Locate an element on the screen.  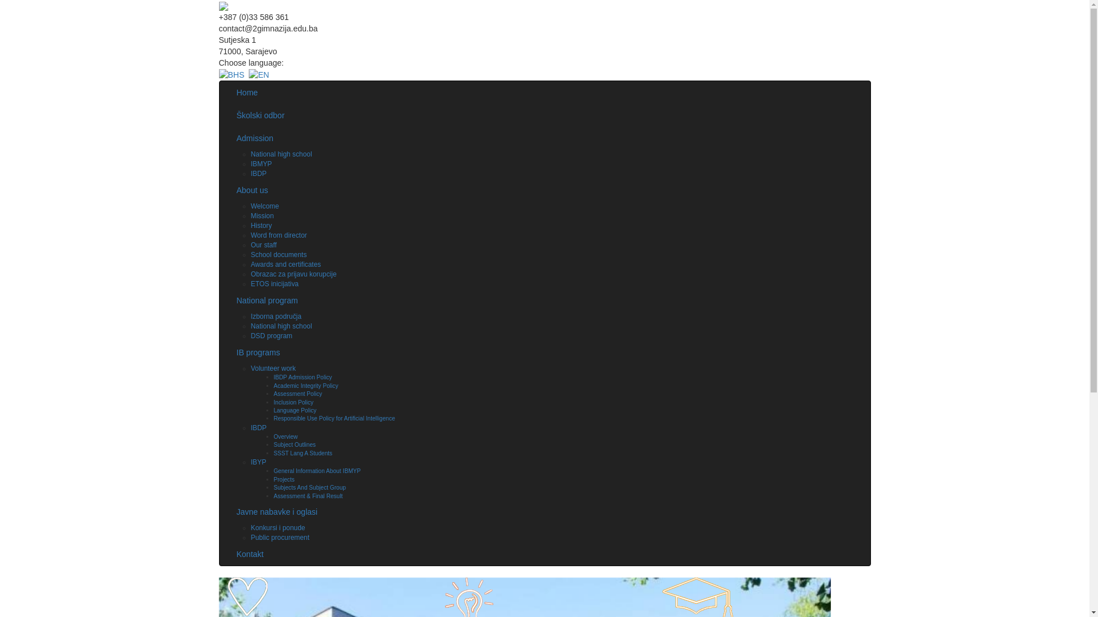
Word from director is located at coordinates (279, 235).